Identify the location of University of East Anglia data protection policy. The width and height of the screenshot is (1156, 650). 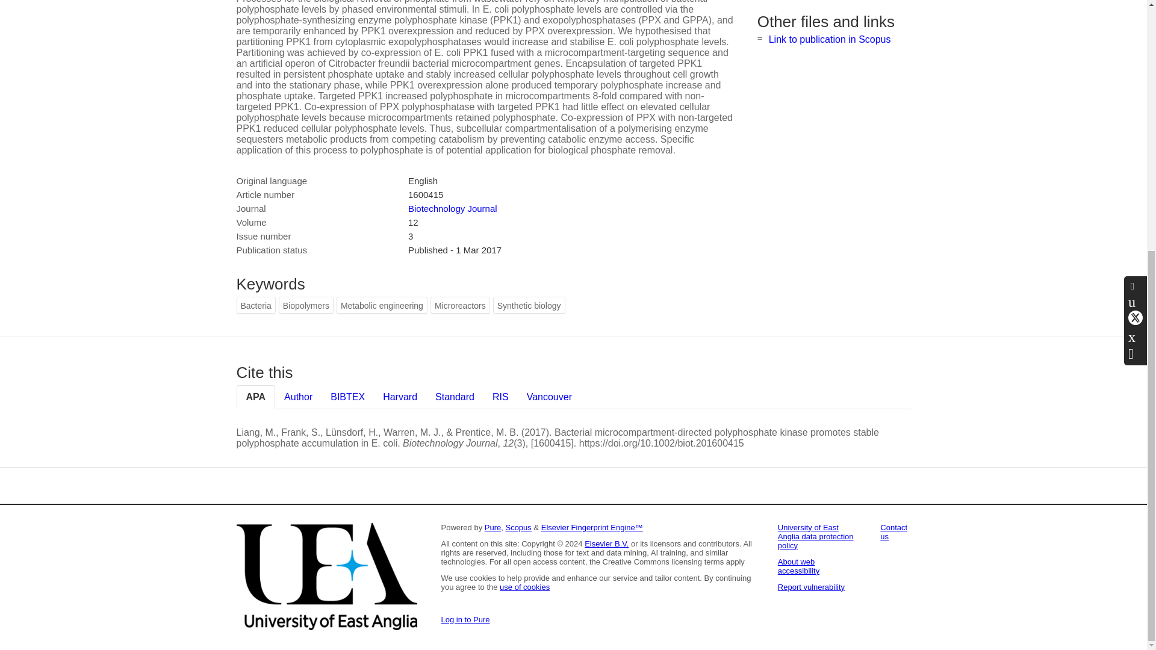
(816, 536).